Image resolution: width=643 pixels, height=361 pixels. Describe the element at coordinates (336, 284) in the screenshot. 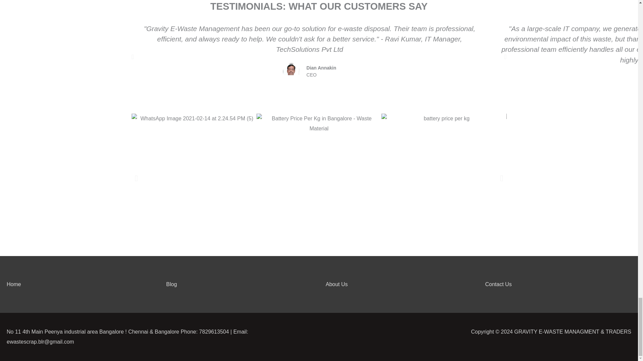

I see `About Us` at that location.